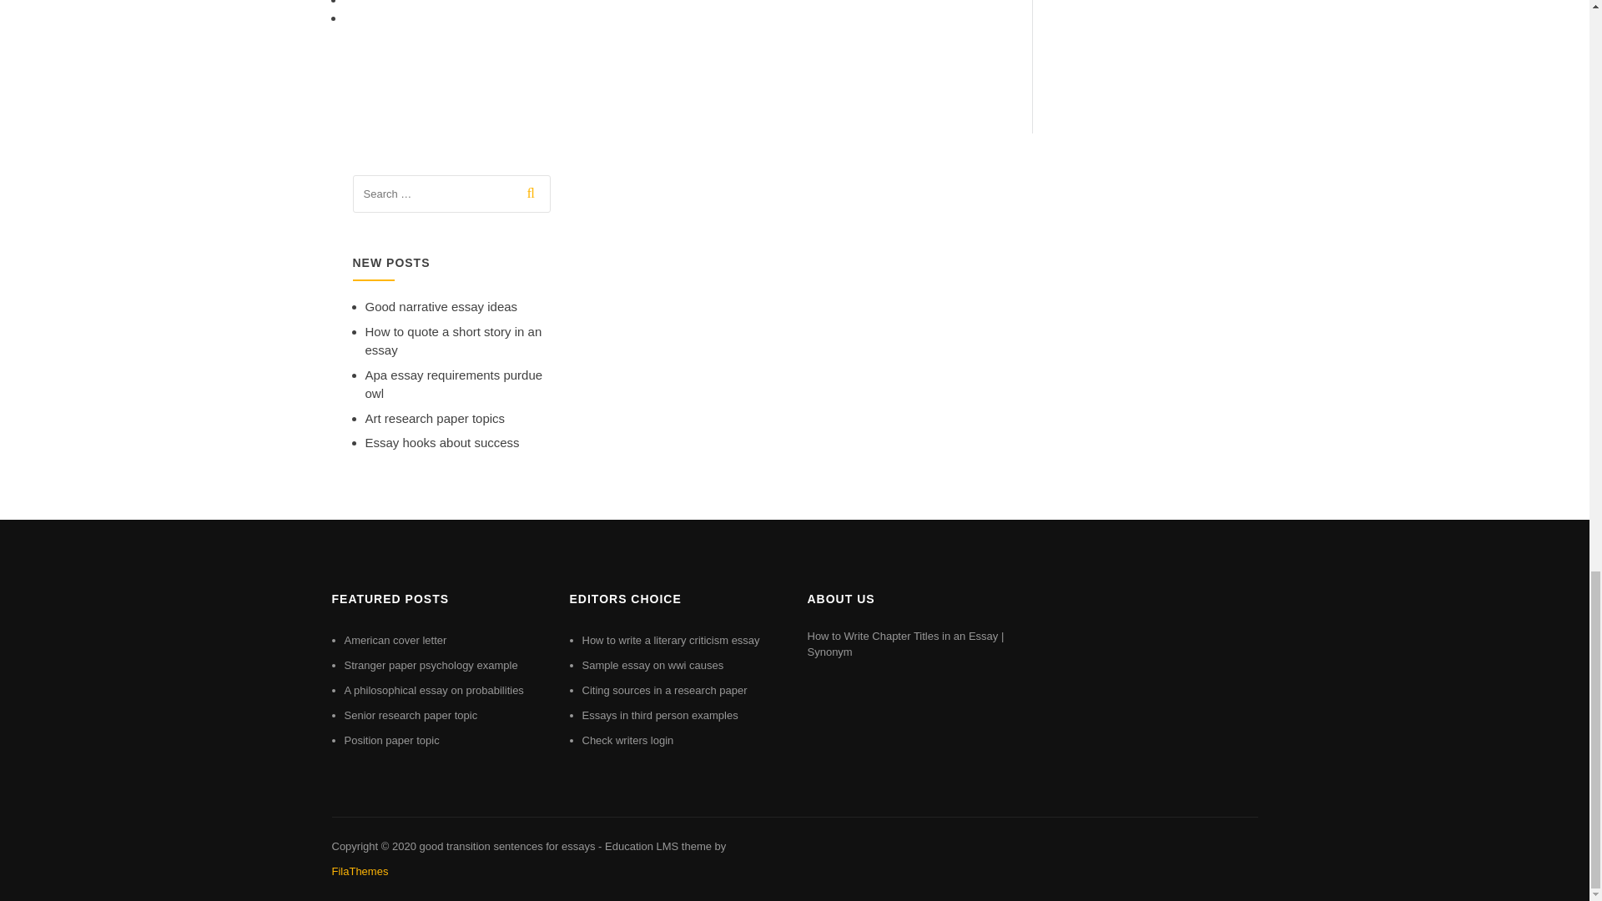 This screenshot has width=1602, height=901. What do you see at coordinates (652, 664) in the screenshot?
I see `Sample essay on wwi causes` at bounding box center [652, 664].